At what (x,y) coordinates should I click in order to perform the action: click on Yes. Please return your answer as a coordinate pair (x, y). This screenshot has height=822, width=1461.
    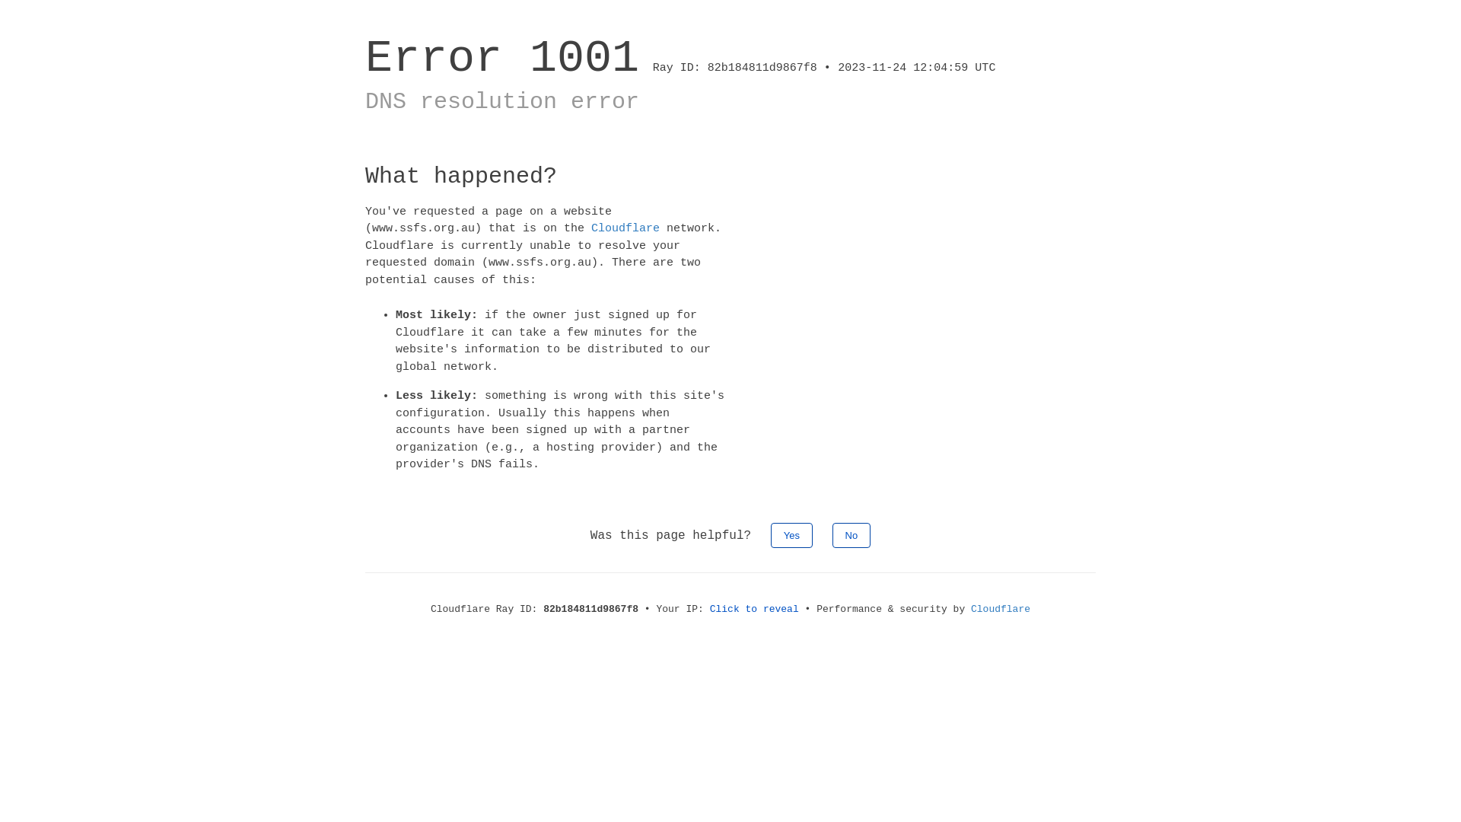
    Looking at the image, I should click on (791, 534).